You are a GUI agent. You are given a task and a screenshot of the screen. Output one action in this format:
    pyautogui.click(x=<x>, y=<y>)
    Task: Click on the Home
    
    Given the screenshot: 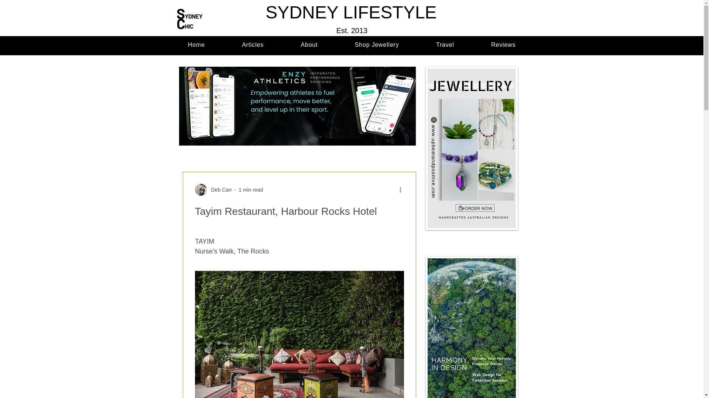 What is the action you would take?
    pyautogui.click(x=504, y=45)
    